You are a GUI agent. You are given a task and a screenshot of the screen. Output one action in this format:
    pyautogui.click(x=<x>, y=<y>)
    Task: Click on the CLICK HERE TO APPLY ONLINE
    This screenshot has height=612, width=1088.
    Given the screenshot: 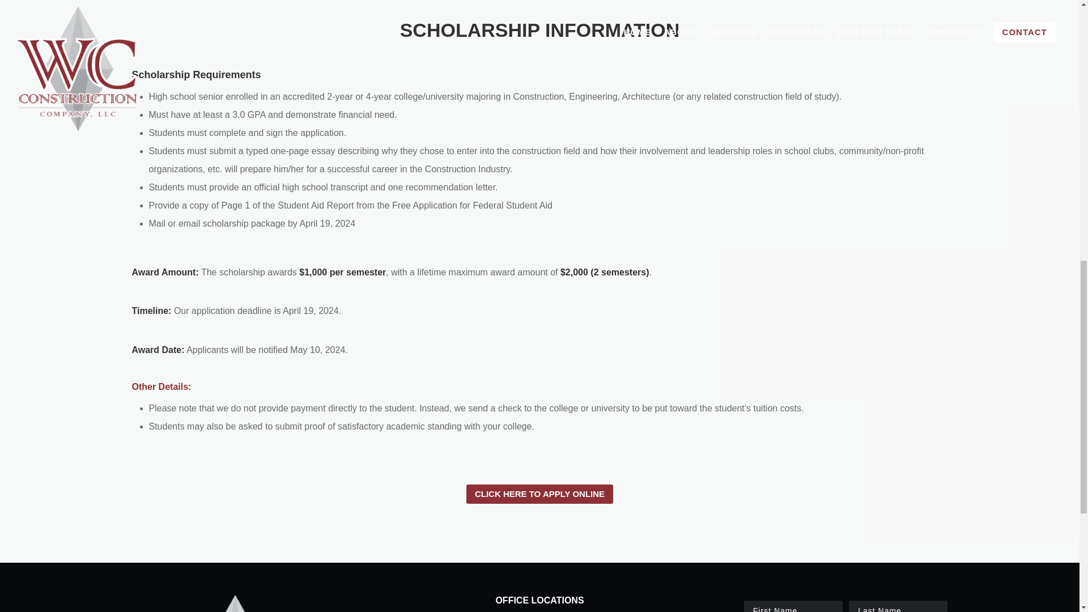 What is the action you would take?
    pyautogui.click(x=539, y=494)
    